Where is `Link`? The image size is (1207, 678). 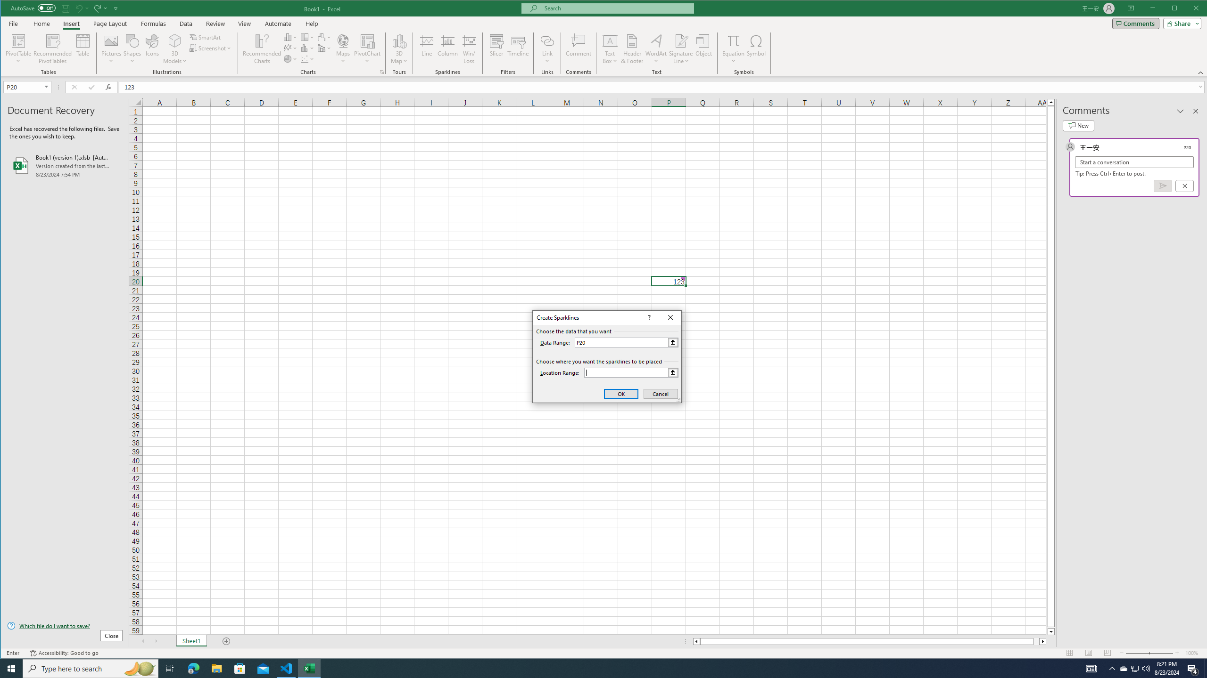 Link is located at coordinates (547, 40).